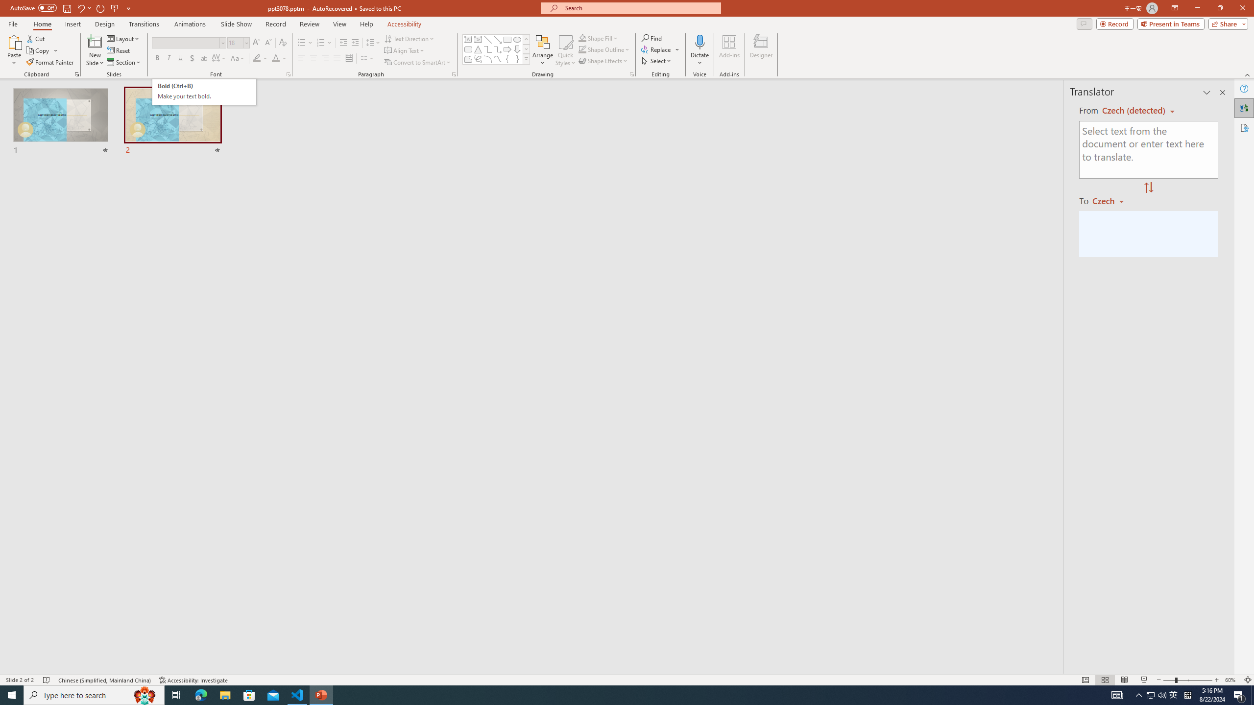 This screenshot has height=705, width=1254. I want to click on Section, so click(124, 63).